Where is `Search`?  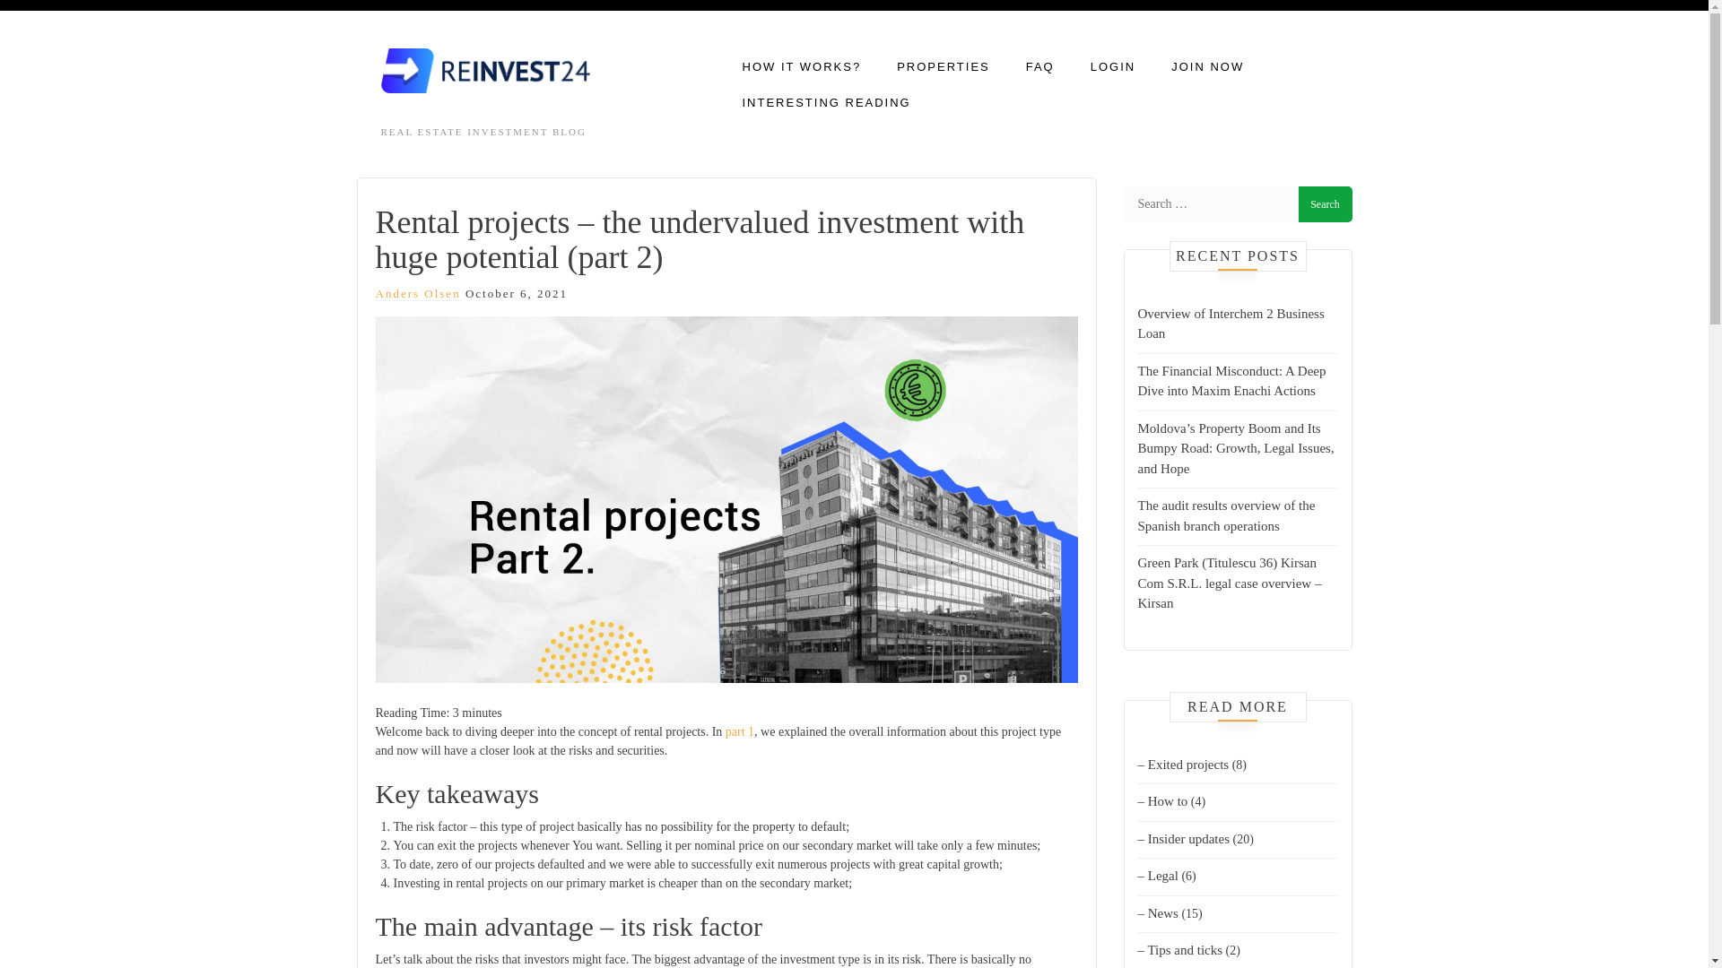 Search is located at coordinates (1325, 204).